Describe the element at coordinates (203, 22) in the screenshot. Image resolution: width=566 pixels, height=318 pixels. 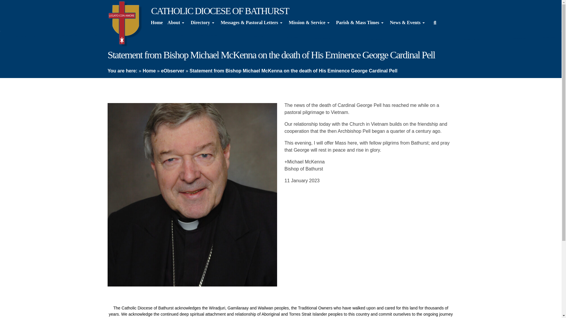
I see `Directory` at that location.